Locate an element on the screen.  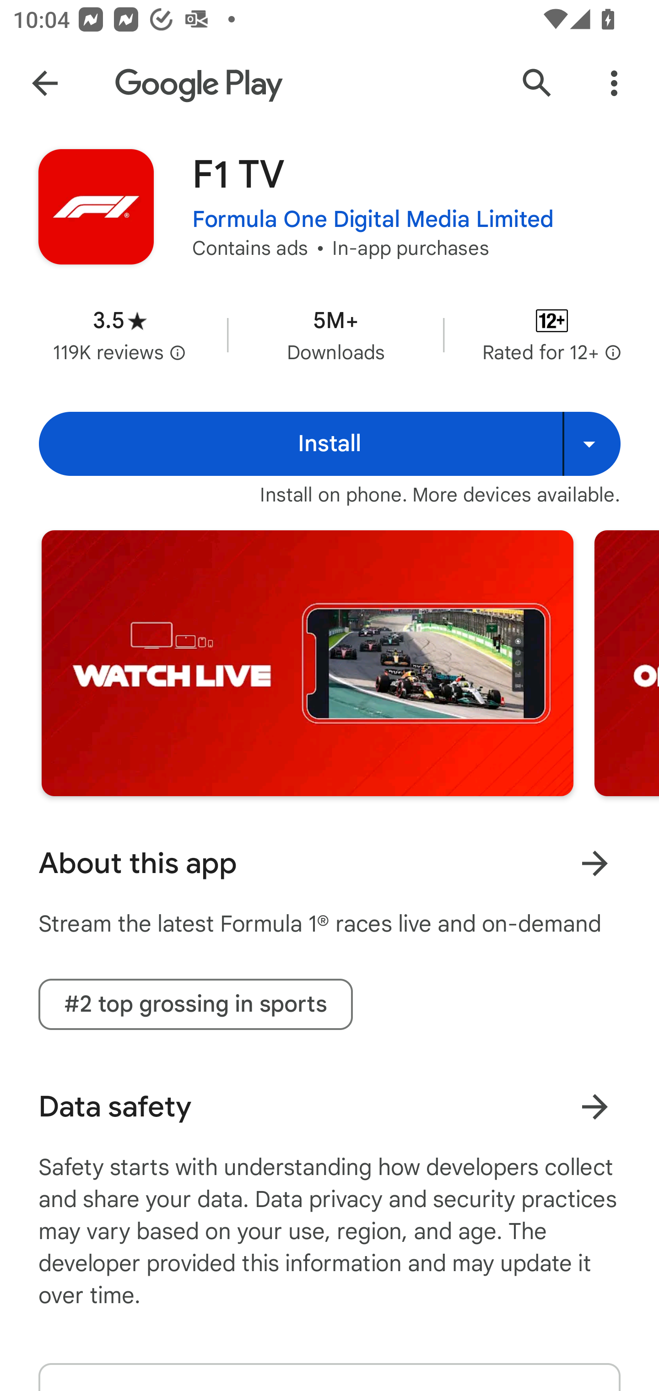
Install Install Install on more devices is located at coordinates (329, 443).